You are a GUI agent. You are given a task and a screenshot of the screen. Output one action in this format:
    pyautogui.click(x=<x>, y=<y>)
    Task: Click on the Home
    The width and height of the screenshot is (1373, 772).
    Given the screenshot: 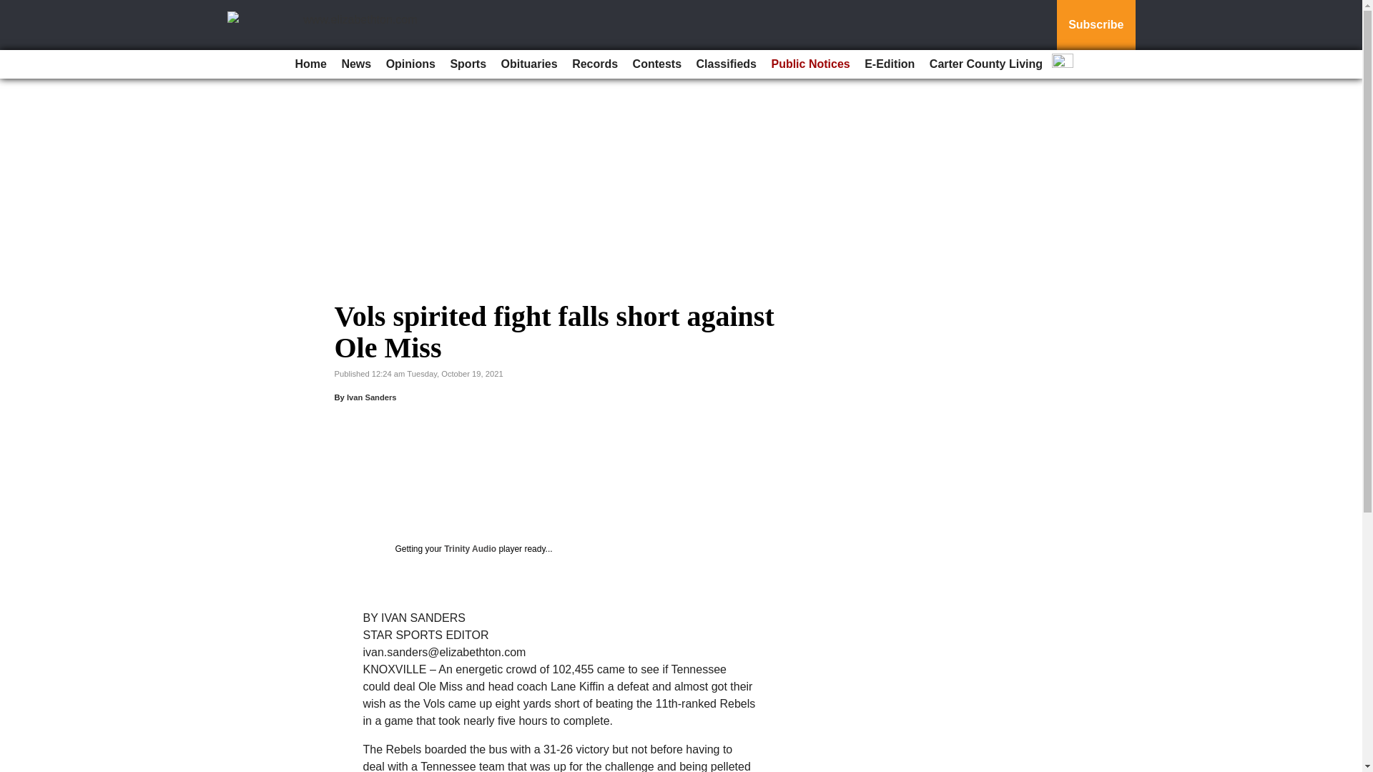 What is the action you would take?
    pyautogui.click(x=310, y=64)
    